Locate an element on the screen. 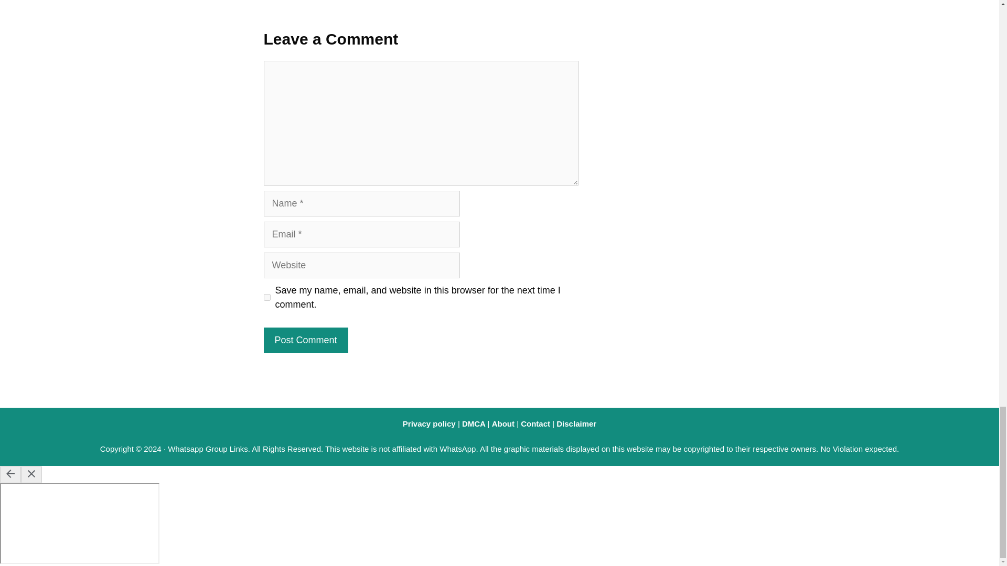 Image resolution: width=1007 pixels, height=566 pixels. yes is located at coordinates (266, 297).